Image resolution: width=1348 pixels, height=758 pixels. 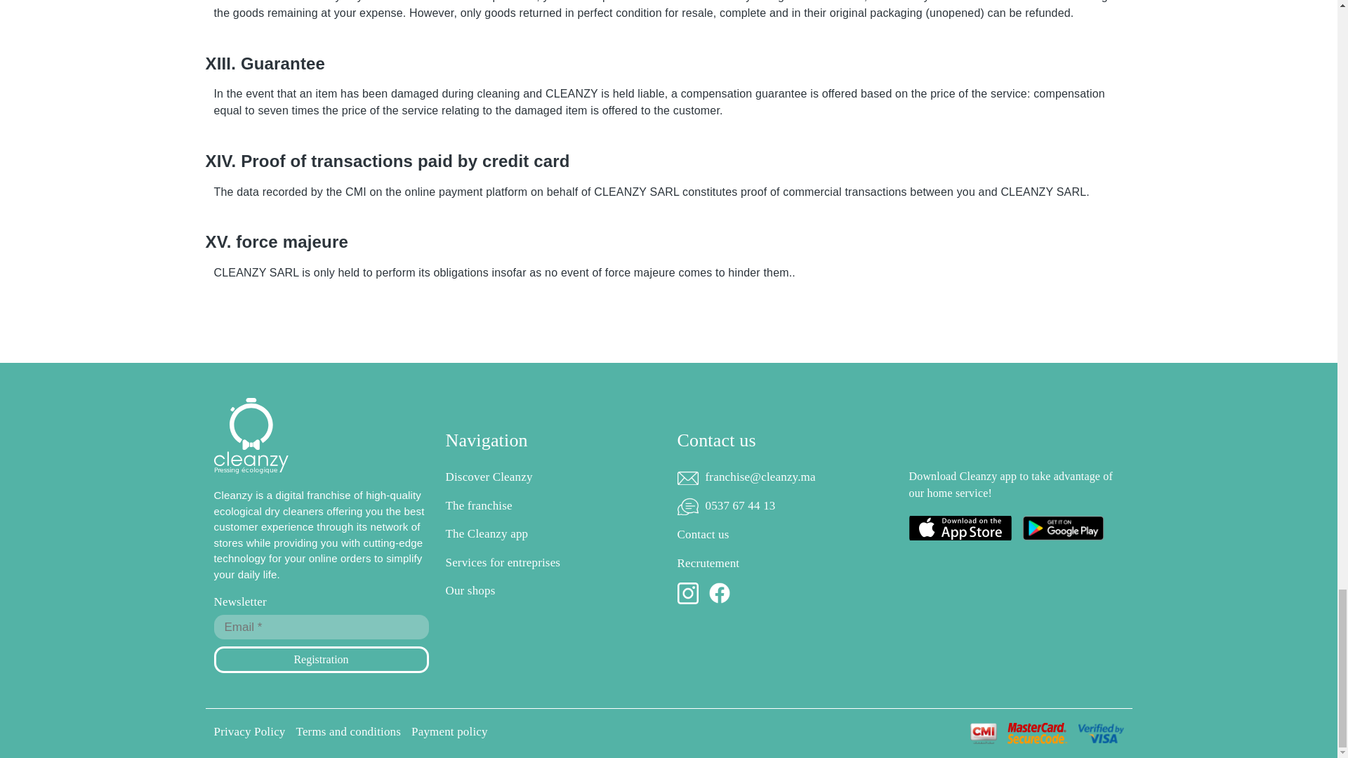 What do you see at coordinates (449, 731) in the screenshot?
I see `Payment policy` at bounding box center [449, 731].